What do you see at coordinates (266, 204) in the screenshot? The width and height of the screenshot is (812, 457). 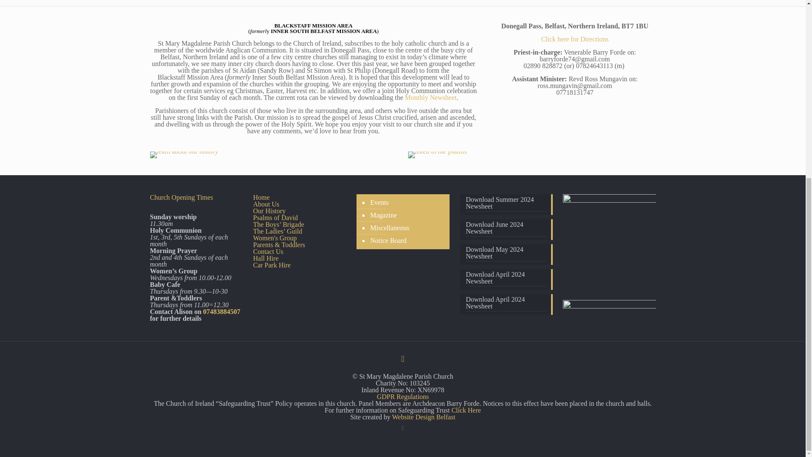 I see `About Us` at bounding box center [266, 204].